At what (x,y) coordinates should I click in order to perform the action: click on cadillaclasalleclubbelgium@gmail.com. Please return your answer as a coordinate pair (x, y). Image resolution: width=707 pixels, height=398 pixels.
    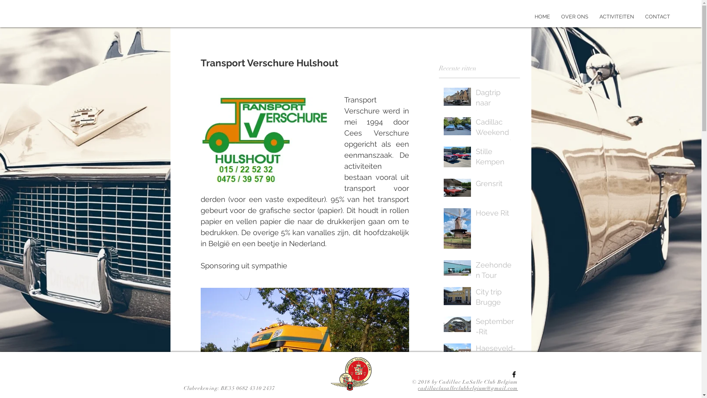
    Looking at the image, I should click on (468, 388).